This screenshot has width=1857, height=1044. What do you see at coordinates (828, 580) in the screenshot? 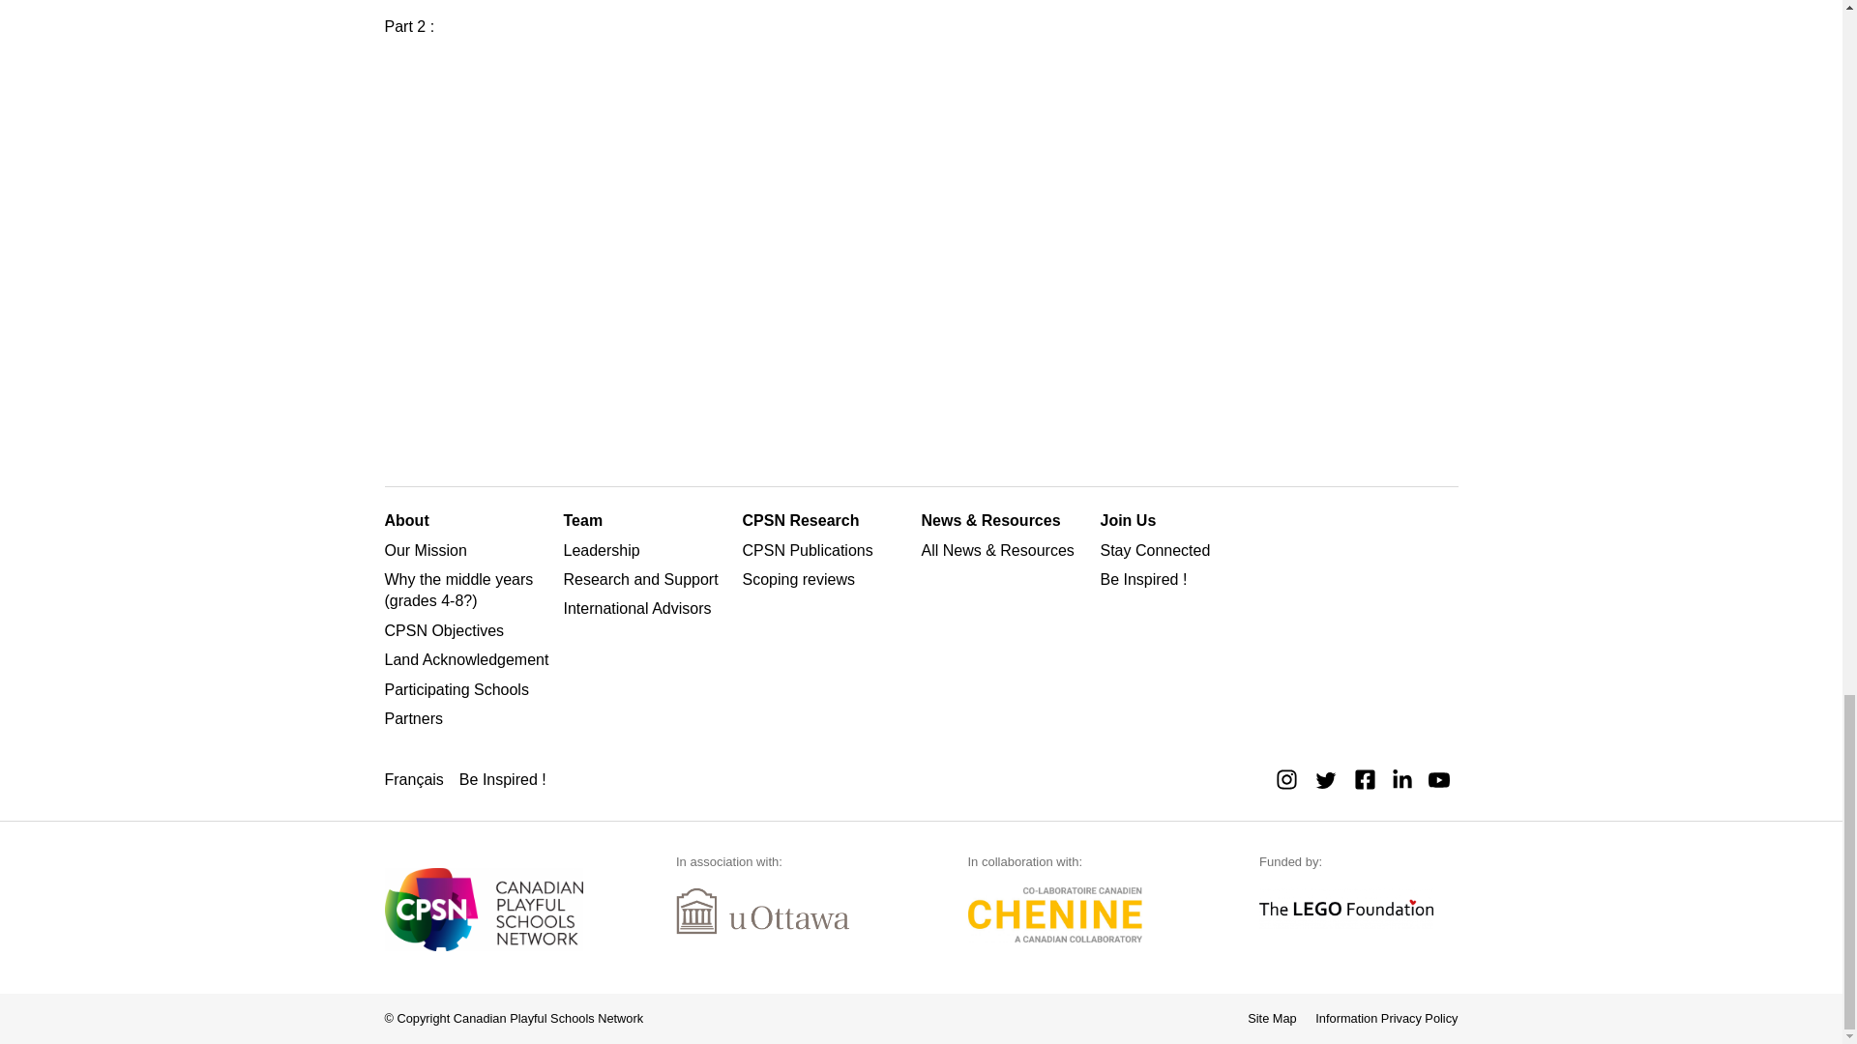
I see `Scoping reviews` at bounding box center [828, 580].